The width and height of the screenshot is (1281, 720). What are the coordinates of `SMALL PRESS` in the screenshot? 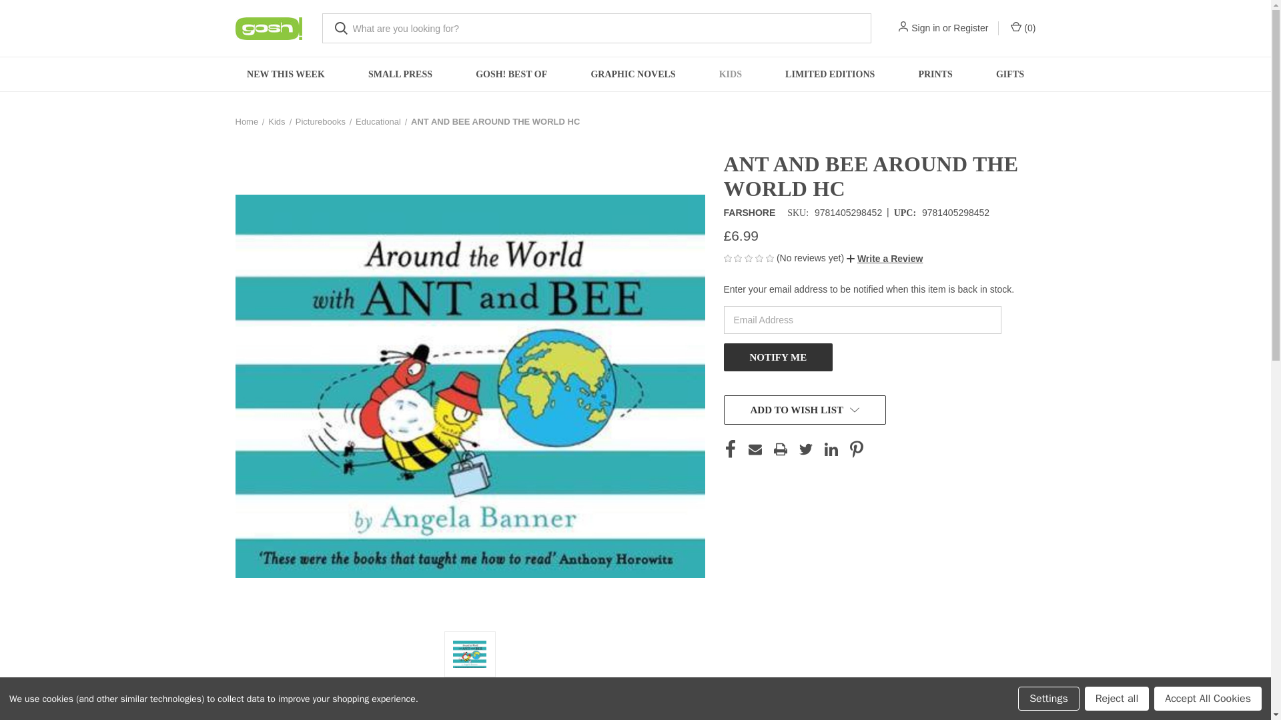 It's located at (399, 75).